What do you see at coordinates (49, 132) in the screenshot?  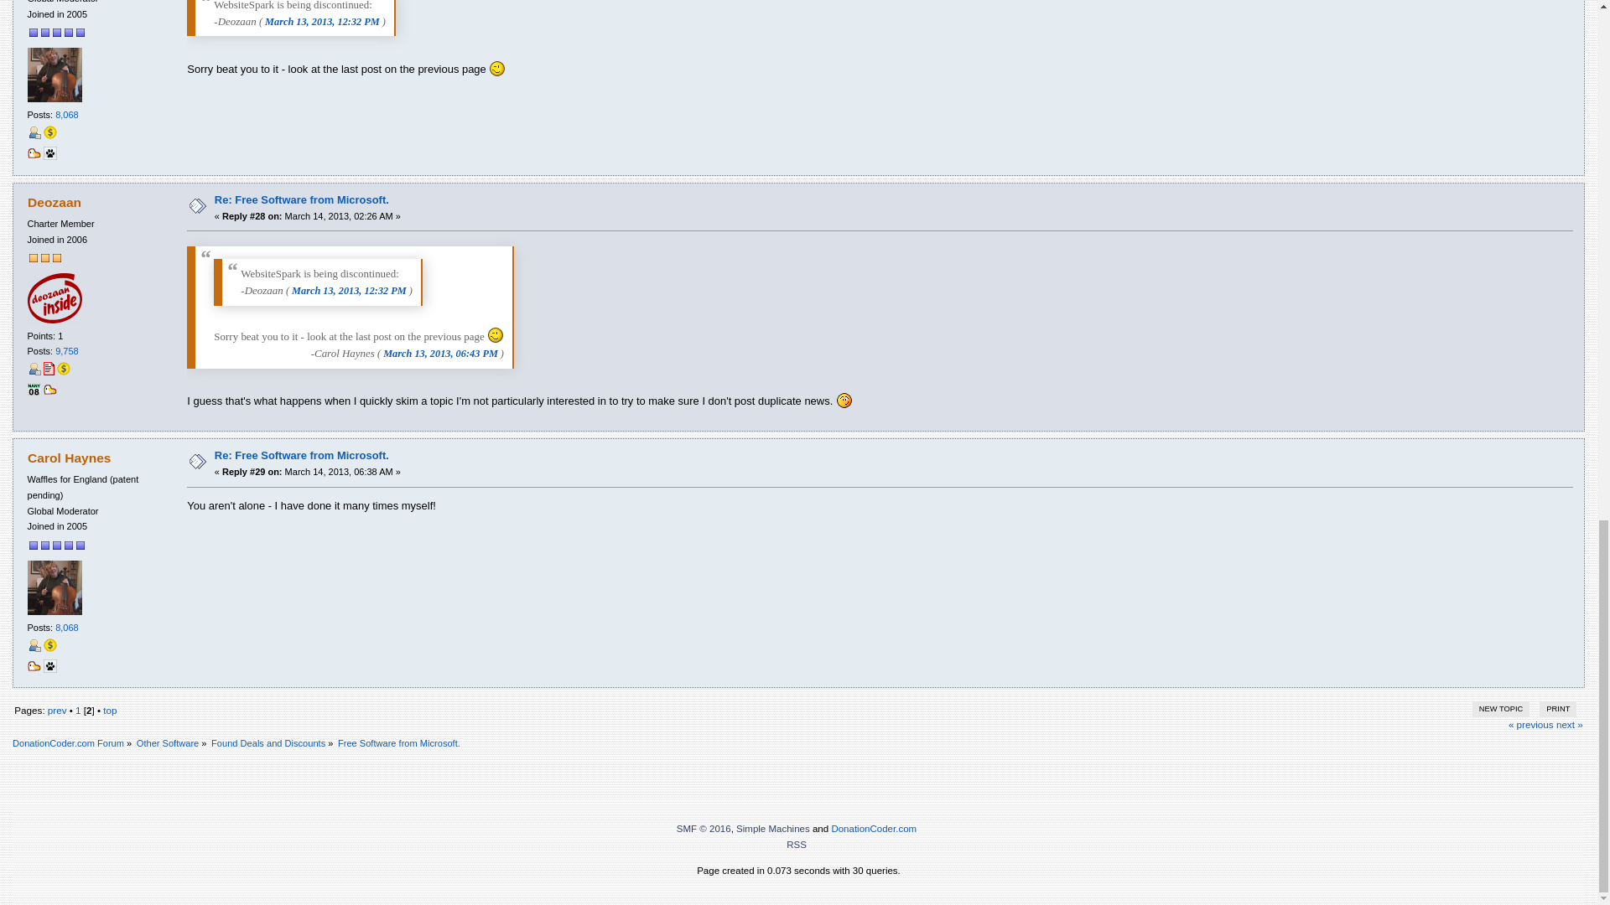 I see `Donate to Member` at bounding box center [49, 132].